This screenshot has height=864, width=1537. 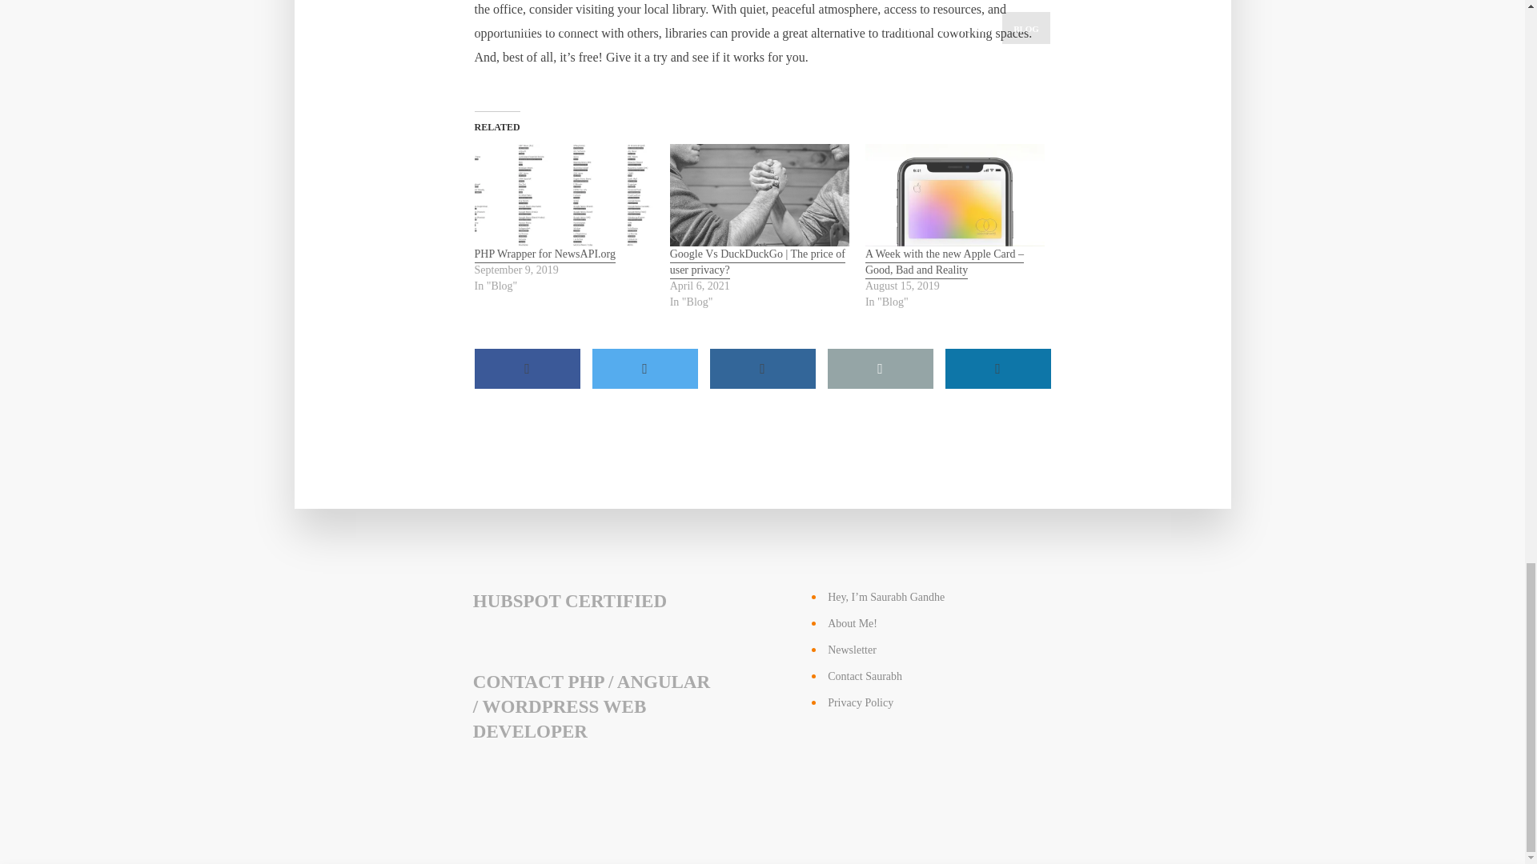 What do you see at coordinates (860, 702) in the screenshot?
I see `Privacy Policy` at bounding box center [860, 702].